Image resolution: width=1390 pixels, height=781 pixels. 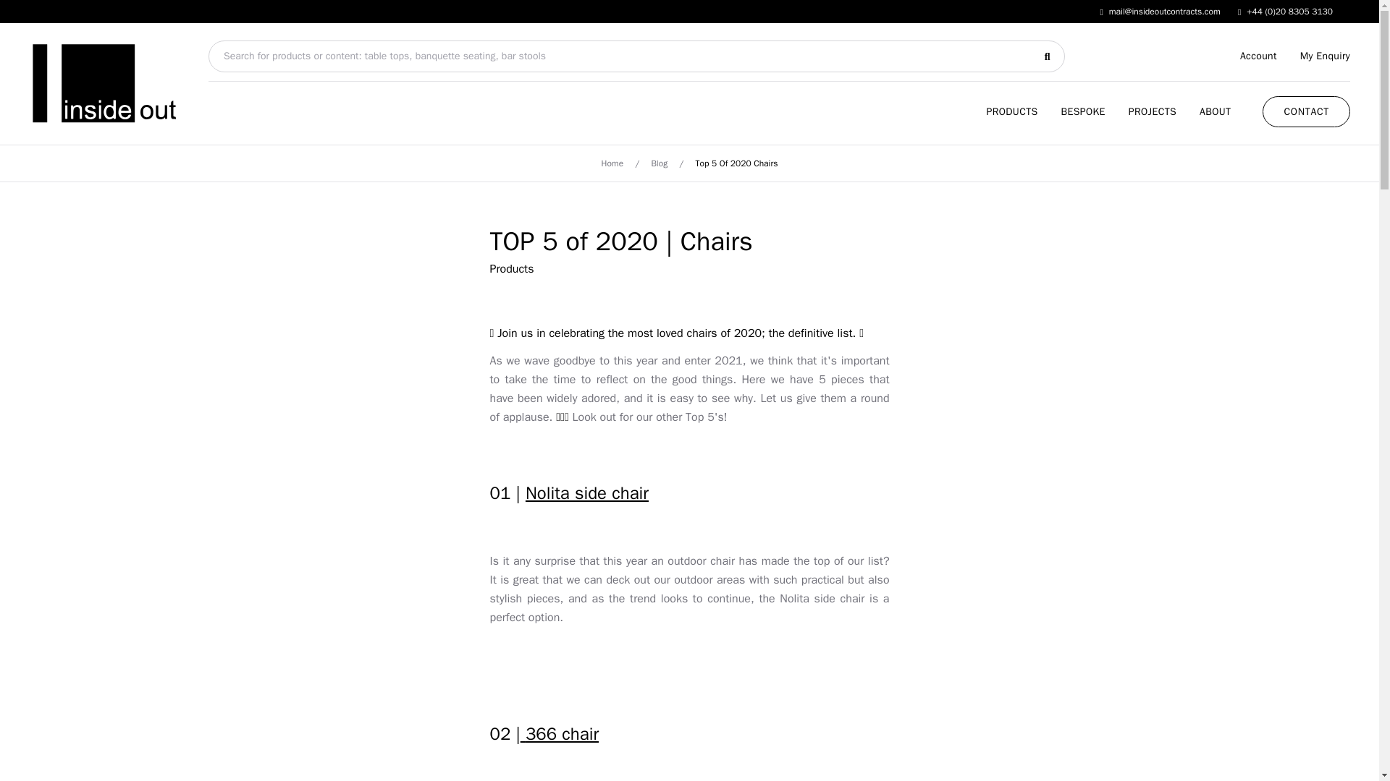 What do you see at coordinates (1083, 111) in the screenshot?
I see `BESPOKE` at bounding box center [1083, 111].